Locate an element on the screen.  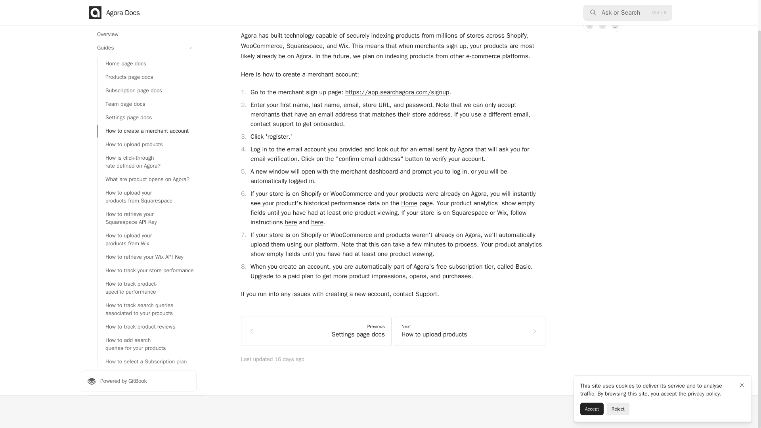
Merchants is located at coordinates (138, 18).